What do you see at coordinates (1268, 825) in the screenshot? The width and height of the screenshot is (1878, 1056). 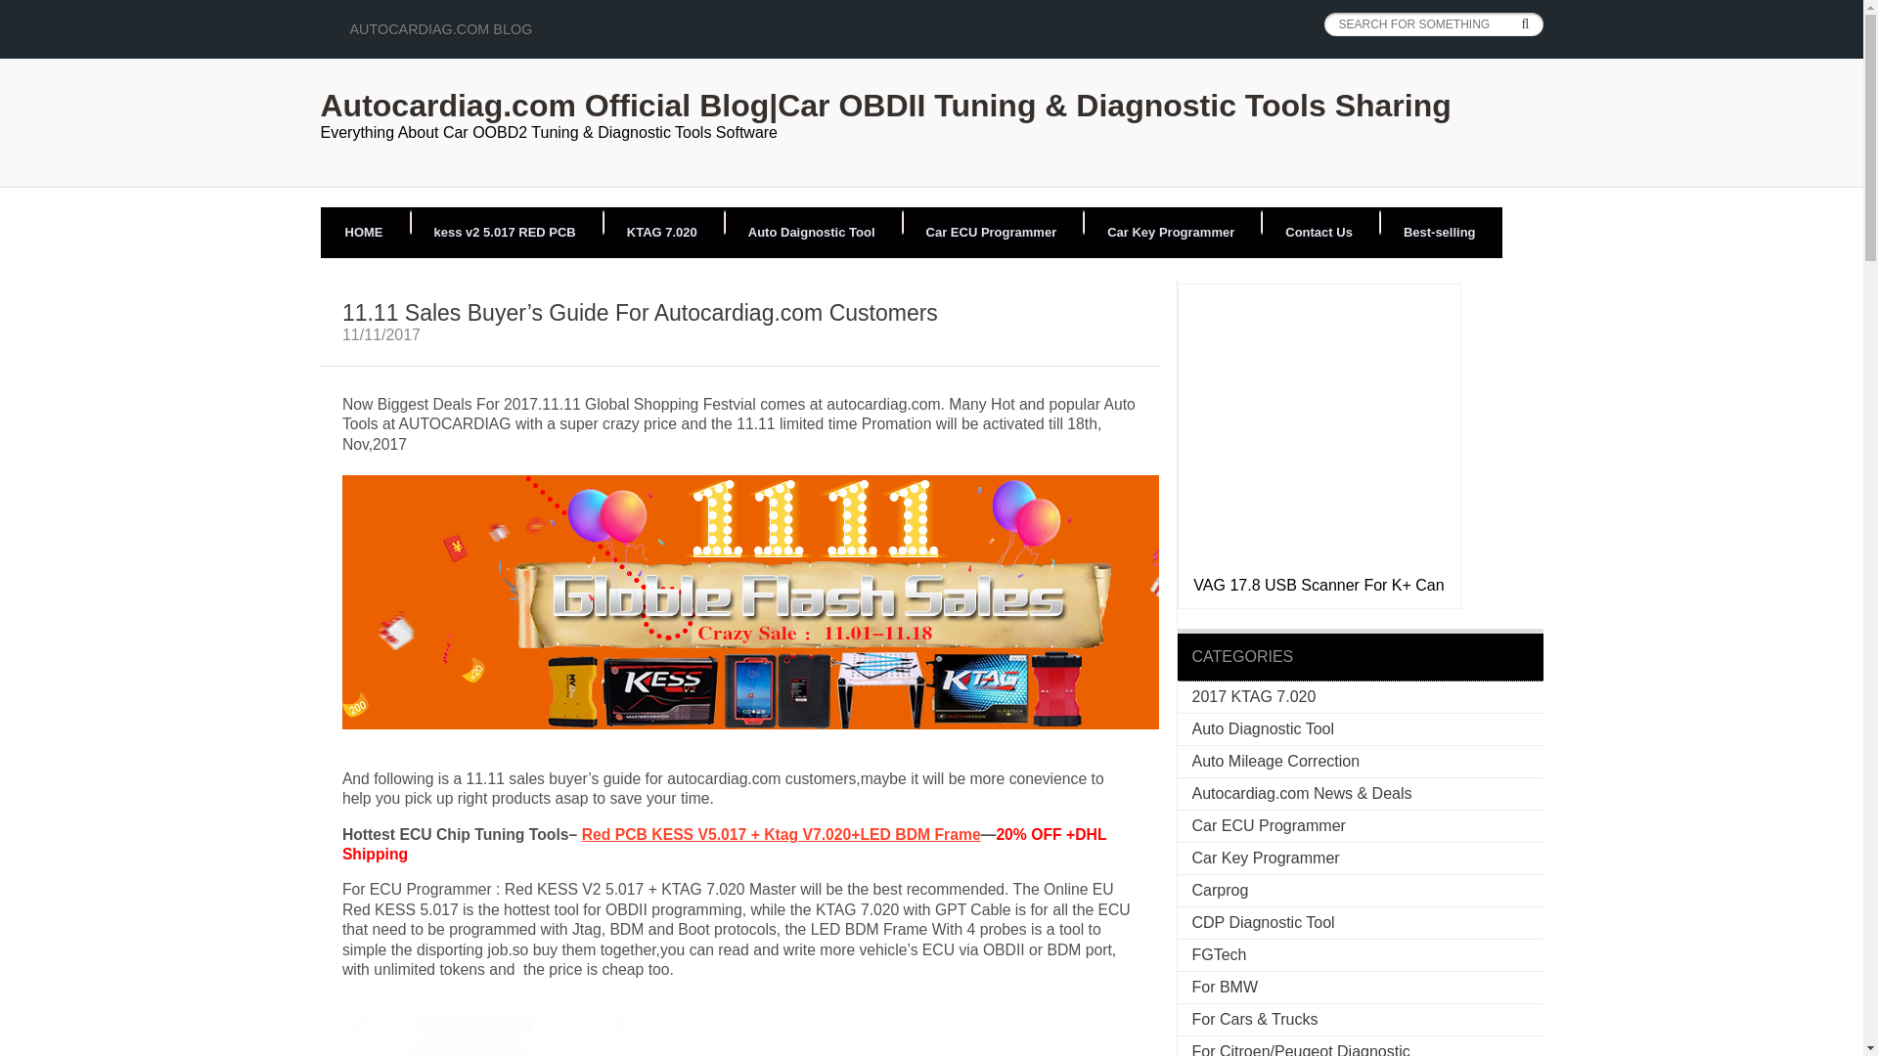 I see `Car ECU Programmer` at bounding box center [1268, 825].